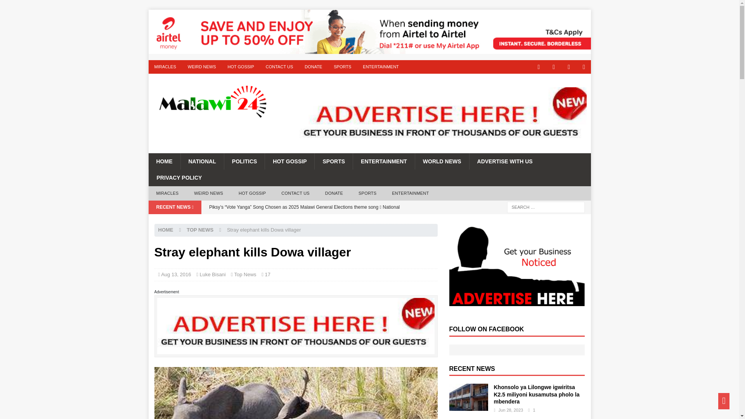 The width and height of the screenshot is (745, 419). Describe the element at coordinates (29, 6) in the screenshot. I see `Search` at that location.